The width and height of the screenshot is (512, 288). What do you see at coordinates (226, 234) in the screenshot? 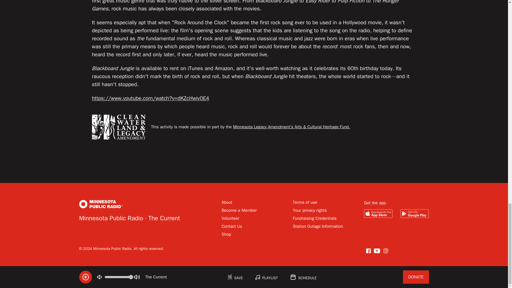
I see `Shop` at bounding box center [226, 234].